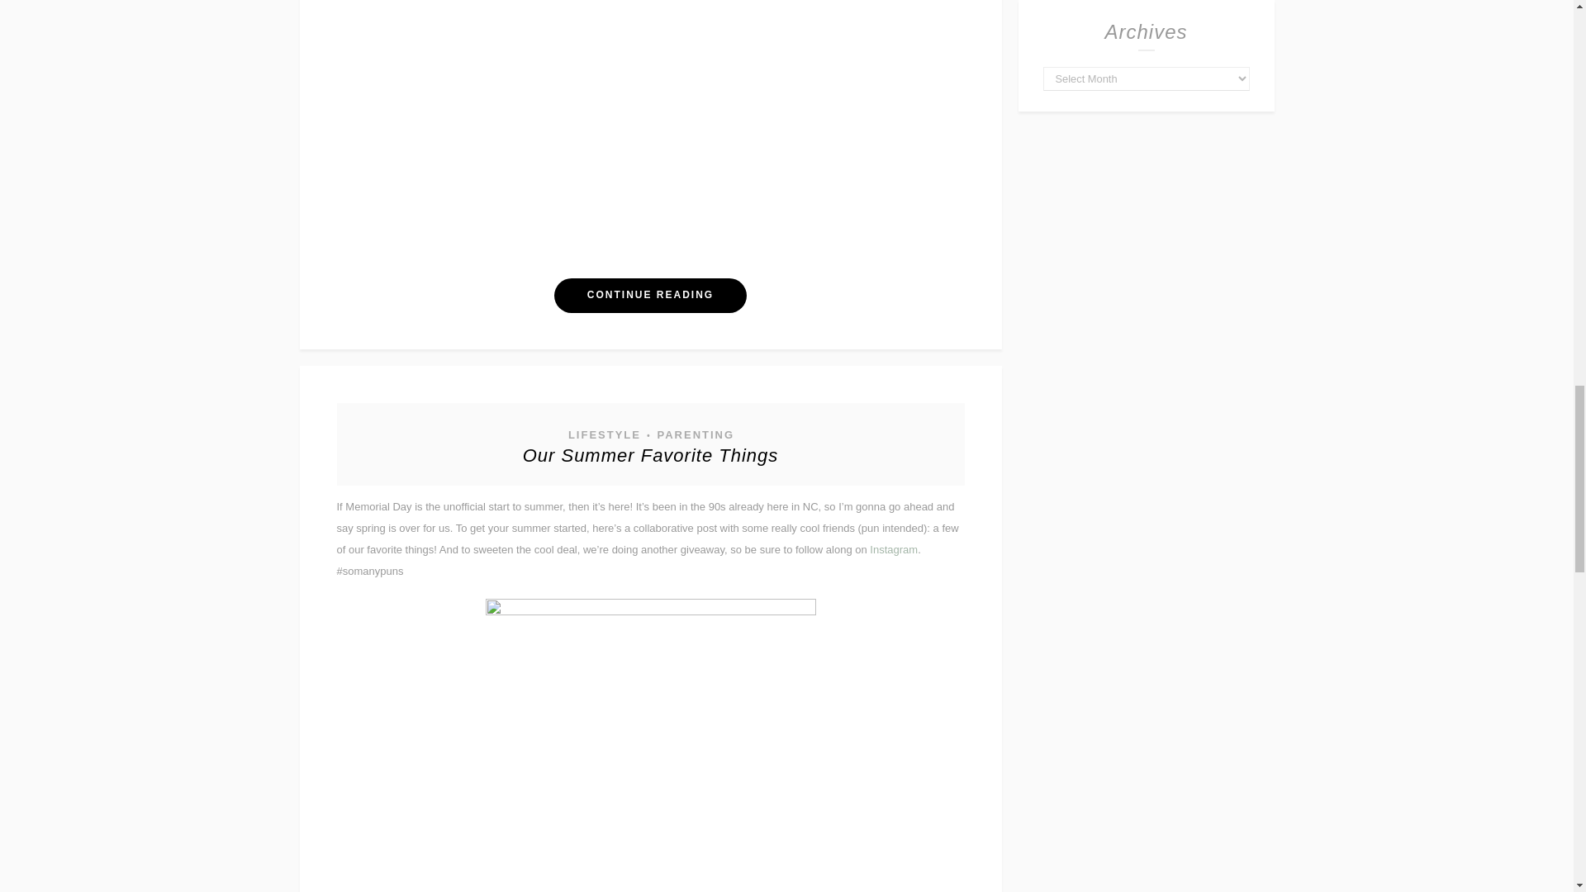 The height and width of the screenshot is (892, 1586). I want to click on Permanent, so click(651, 454).